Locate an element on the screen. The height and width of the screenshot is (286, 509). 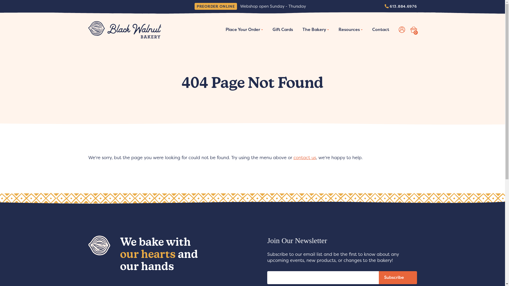
contact us is located at coordinates (304, 158).